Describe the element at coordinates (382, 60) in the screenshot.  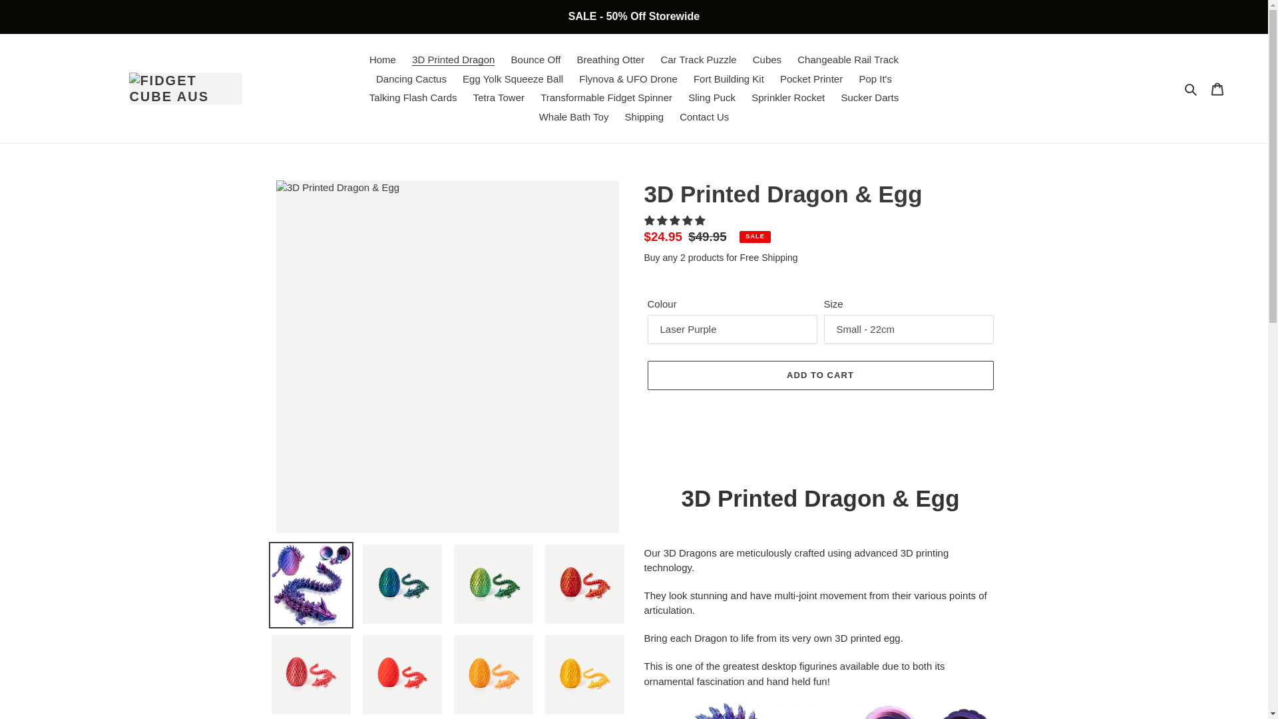
I see `Home` at that location.